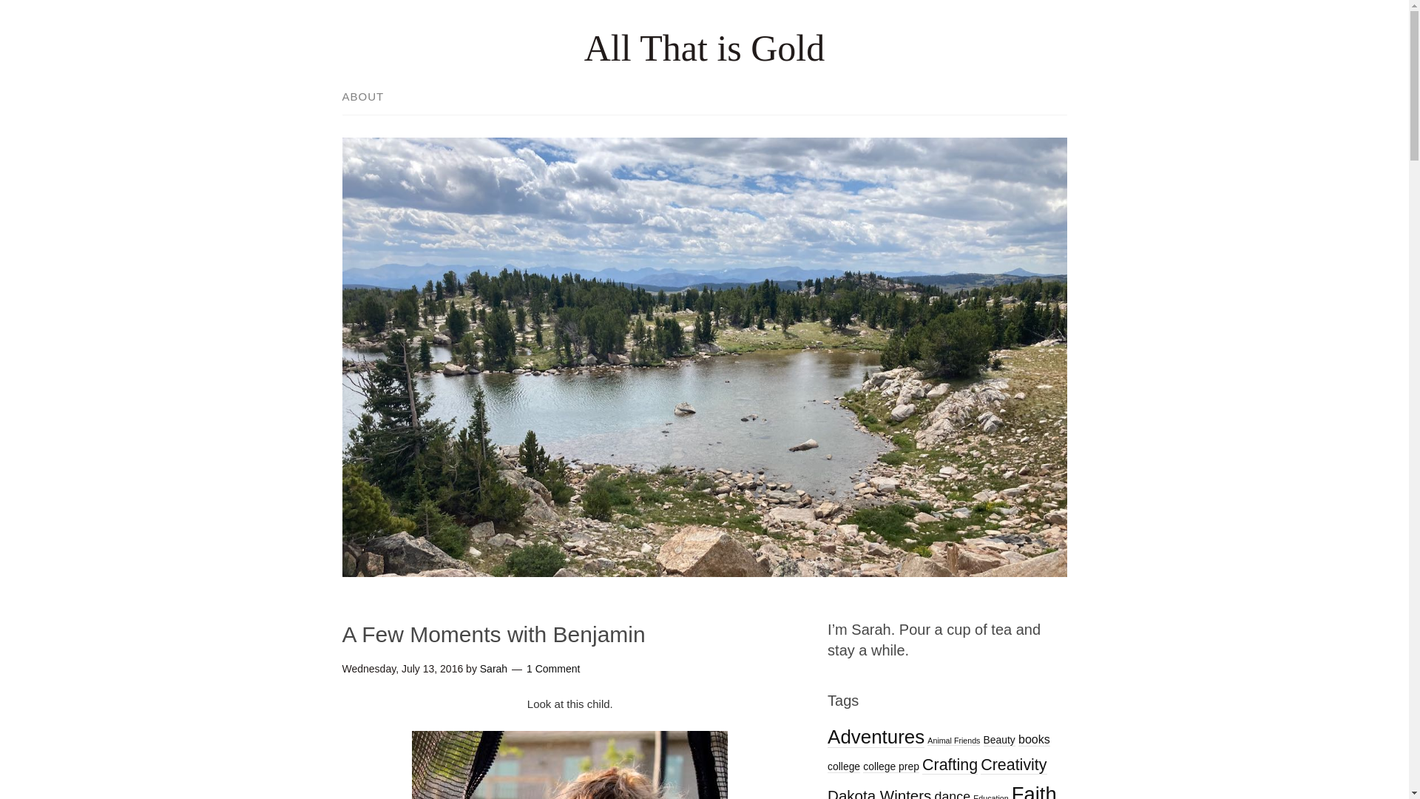 The width and height of the screenshot is (1420, 799). I want to click on All That is Gold , so click(704, 47).